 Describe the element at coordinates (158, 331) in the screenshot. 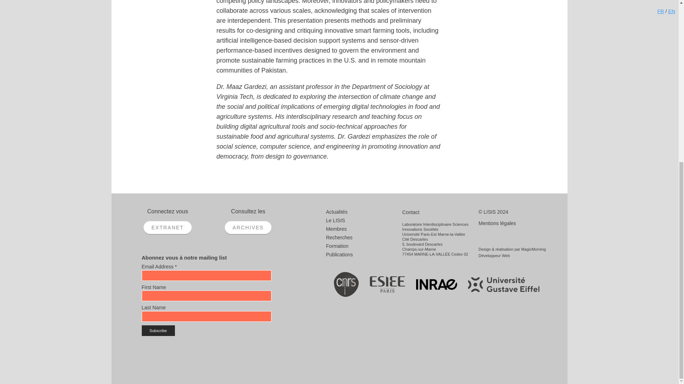

I see `Subscribe` at that location.